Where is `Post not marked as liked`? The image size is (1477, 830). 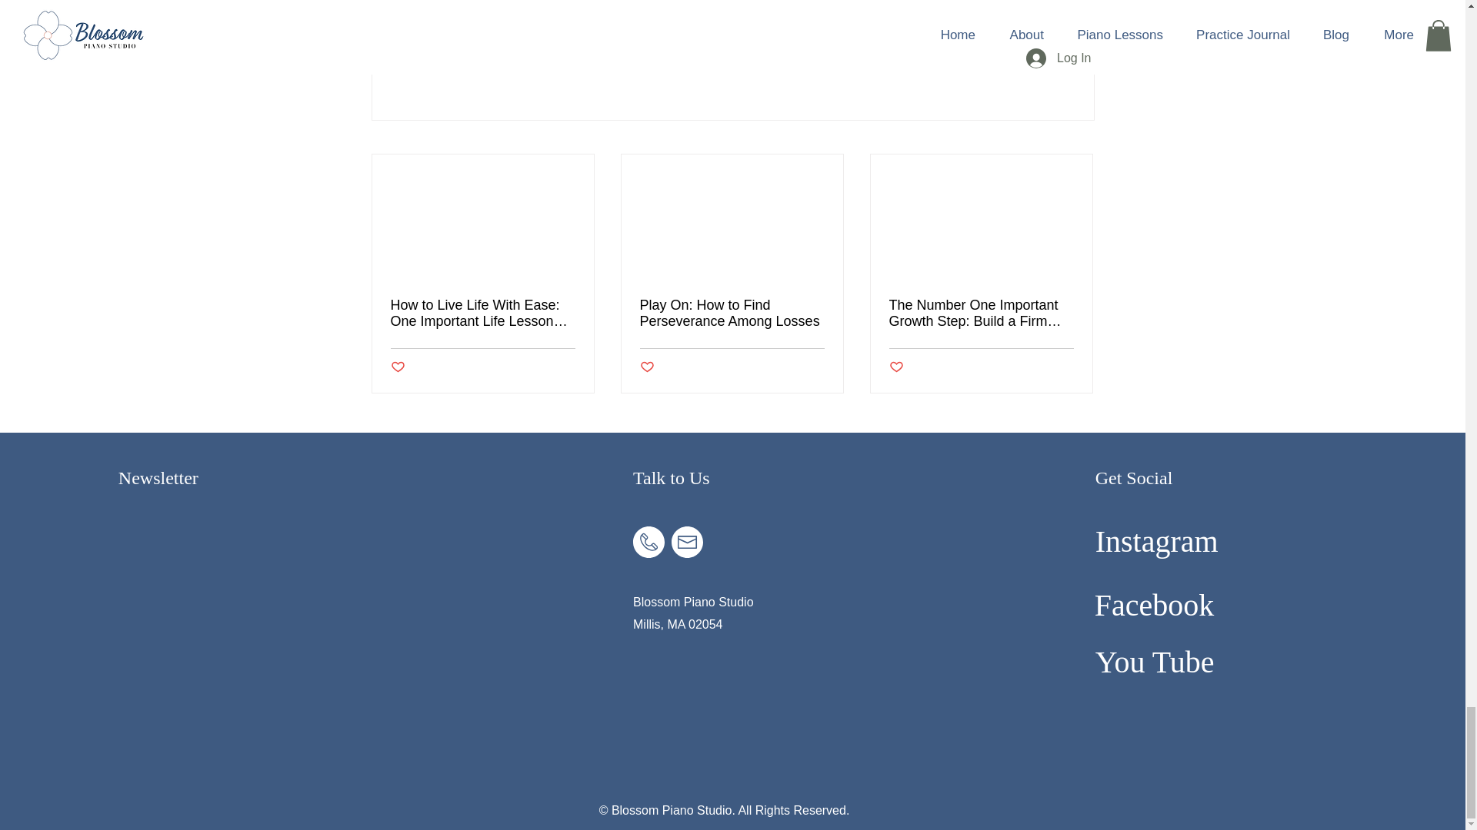 Post not marked as liked is located at coordinates (398, 367).